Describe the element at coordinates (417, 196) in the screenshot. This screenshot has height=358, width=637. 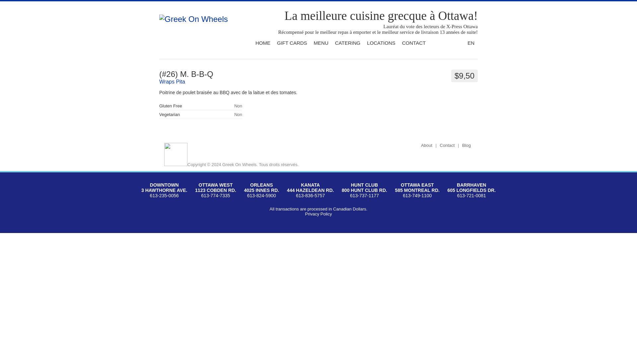
I see `613-749-1100` at that location.